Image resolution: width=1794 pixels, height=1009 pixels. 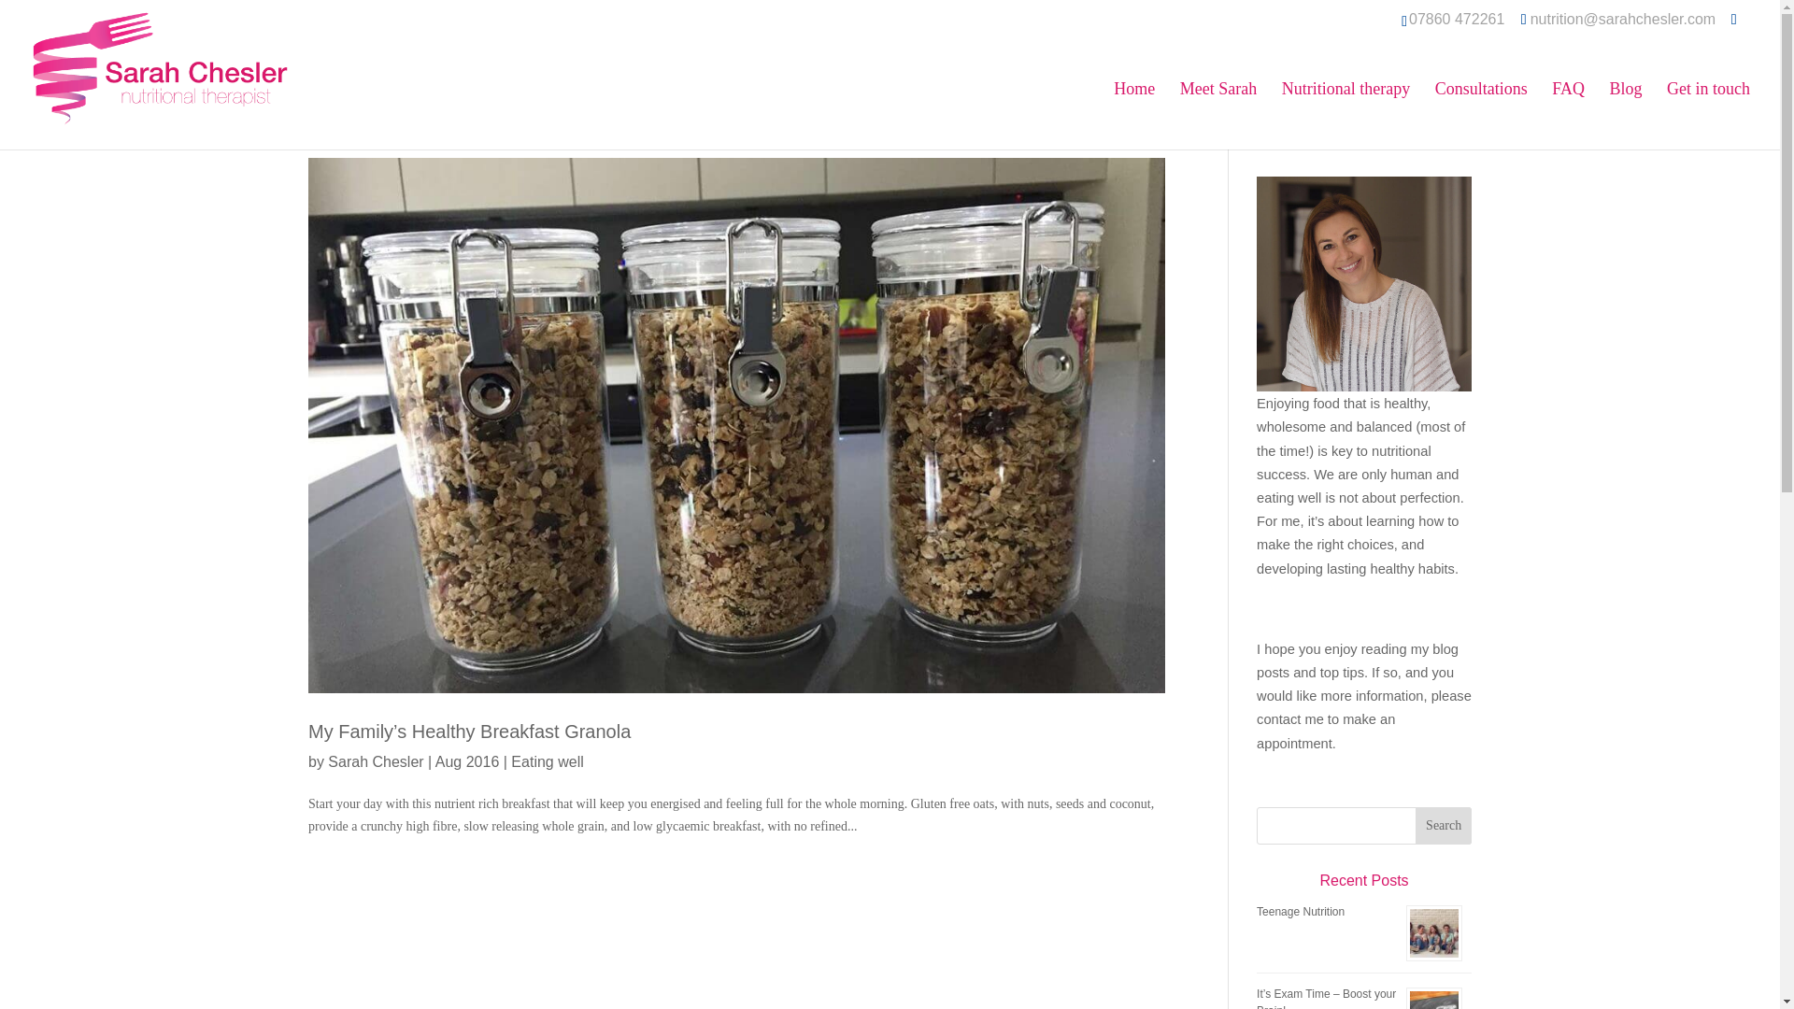 I want to click on Consultations, so click(x=1482, y=115).